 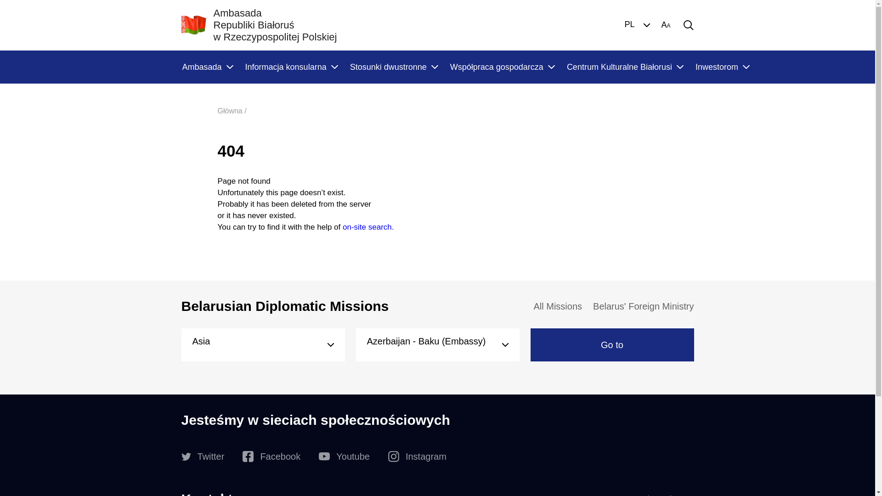 I want to click on on-site search., so click(x=368, y=227).